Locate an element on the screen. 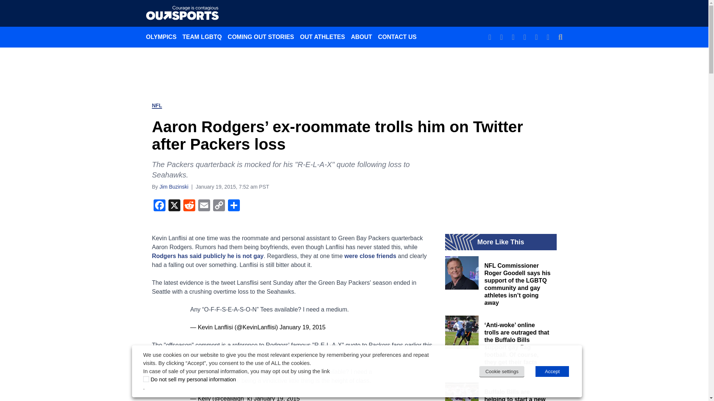 Image resolution: width=714 pixels, height=401 pixels. ABOUT is located at coordinates (361, 37).